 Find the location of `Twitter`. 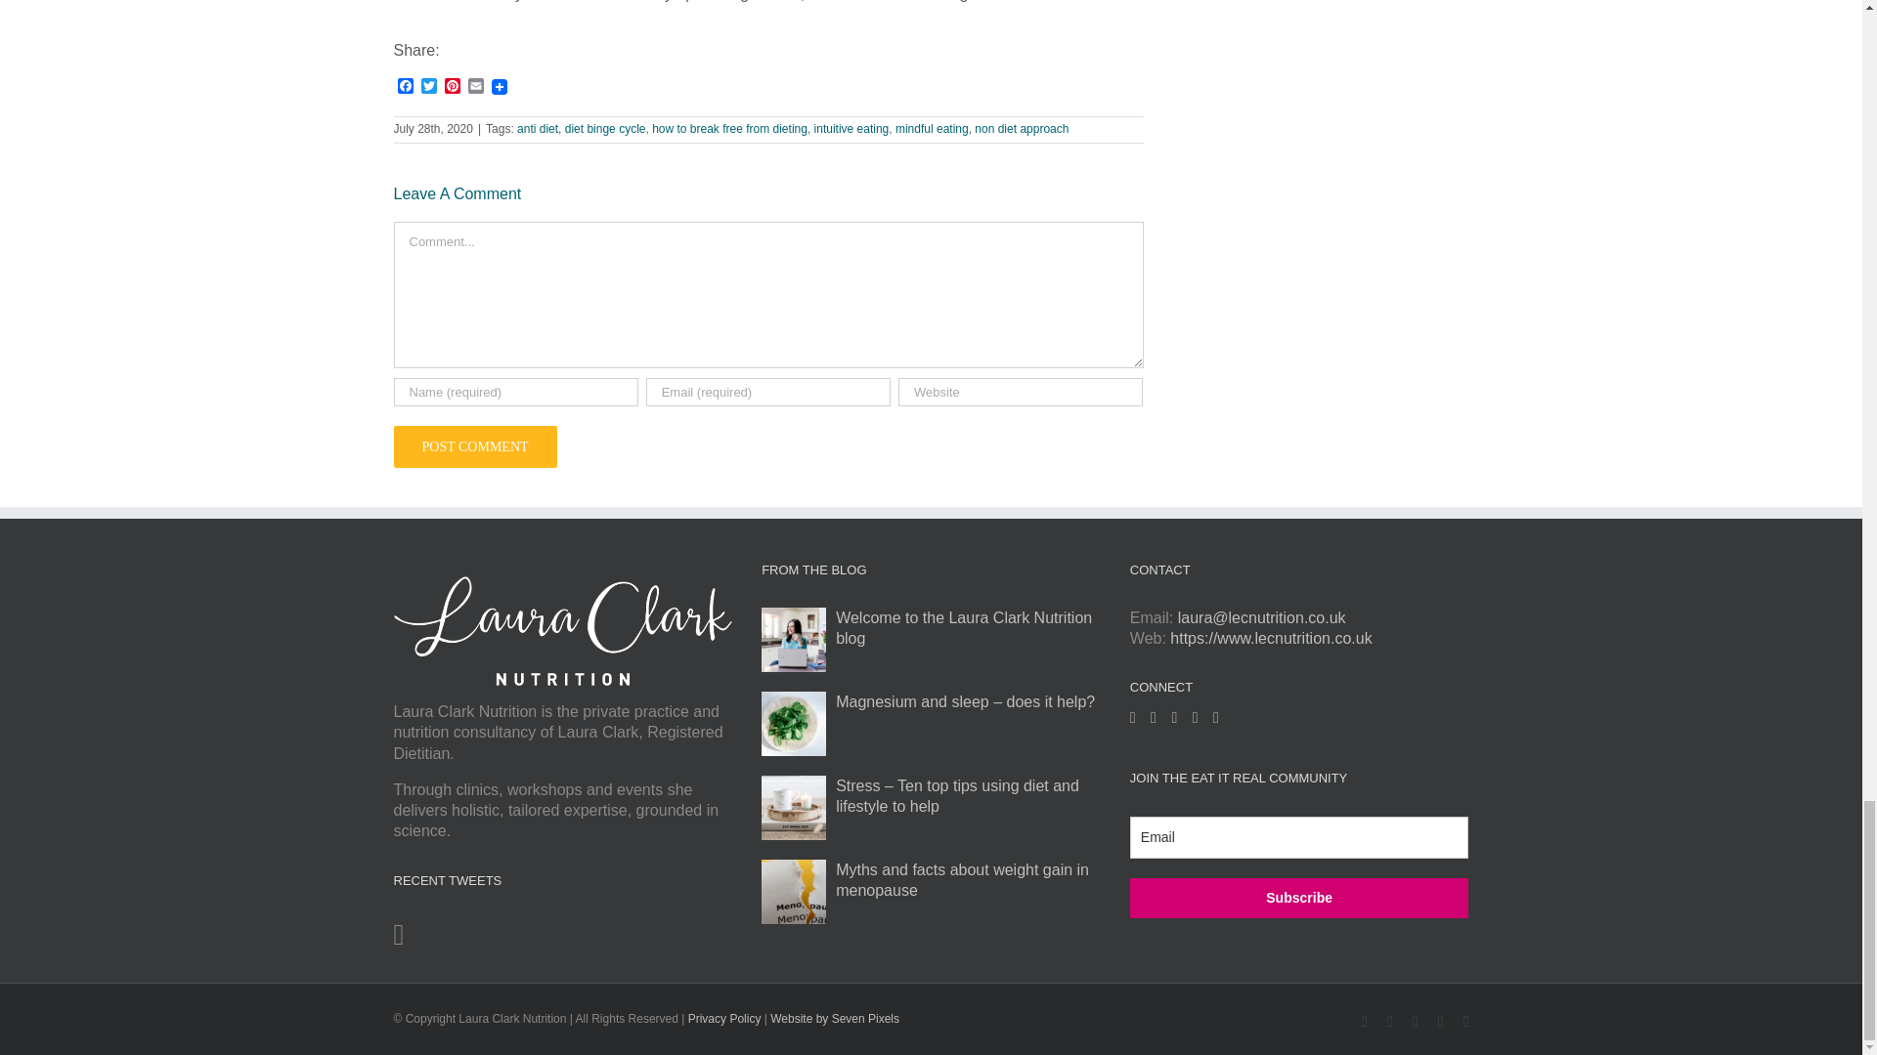

Twitter is located at coordinates (428, 87).